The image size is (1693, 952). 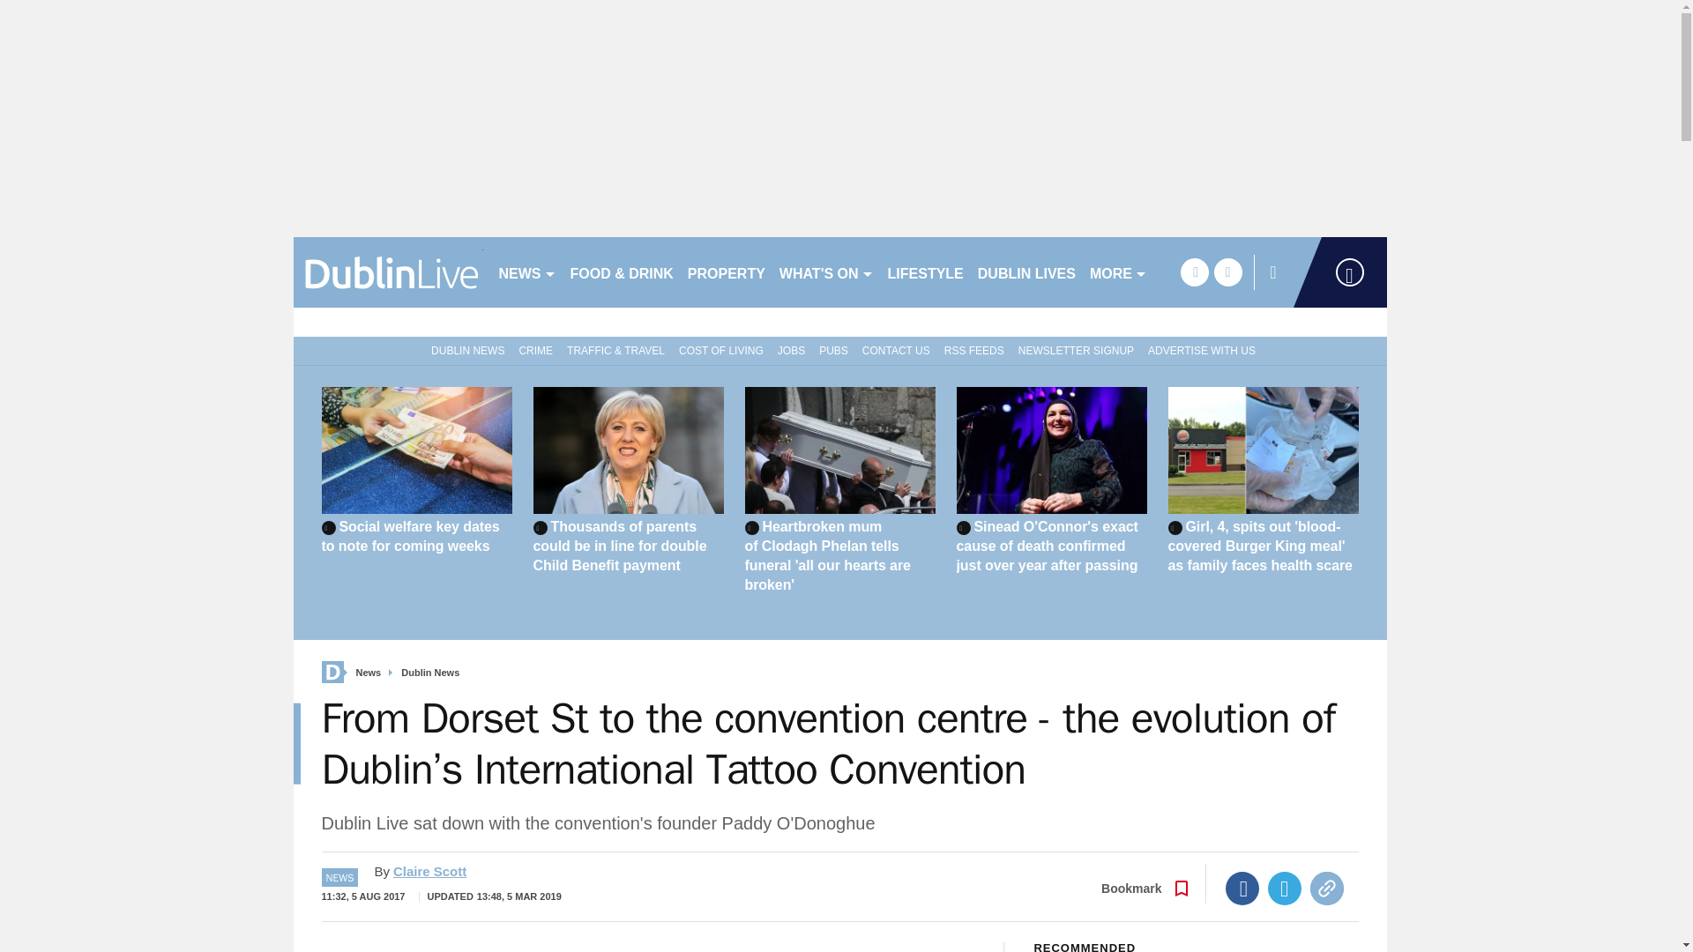 I want to click on DUBLIN LIVES, so click(x=1026, y=271).